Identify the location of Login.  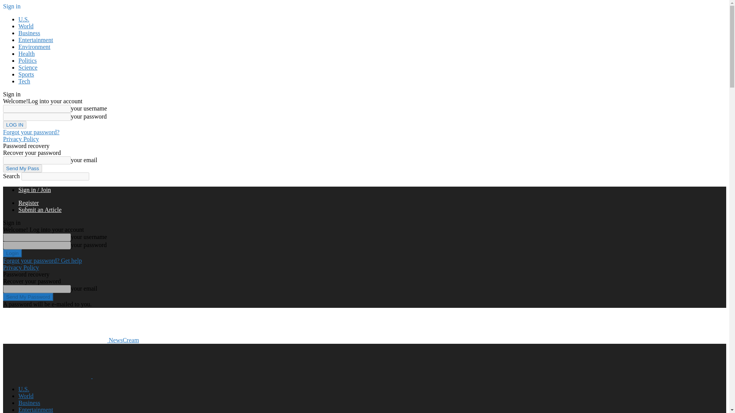
(12, 253).